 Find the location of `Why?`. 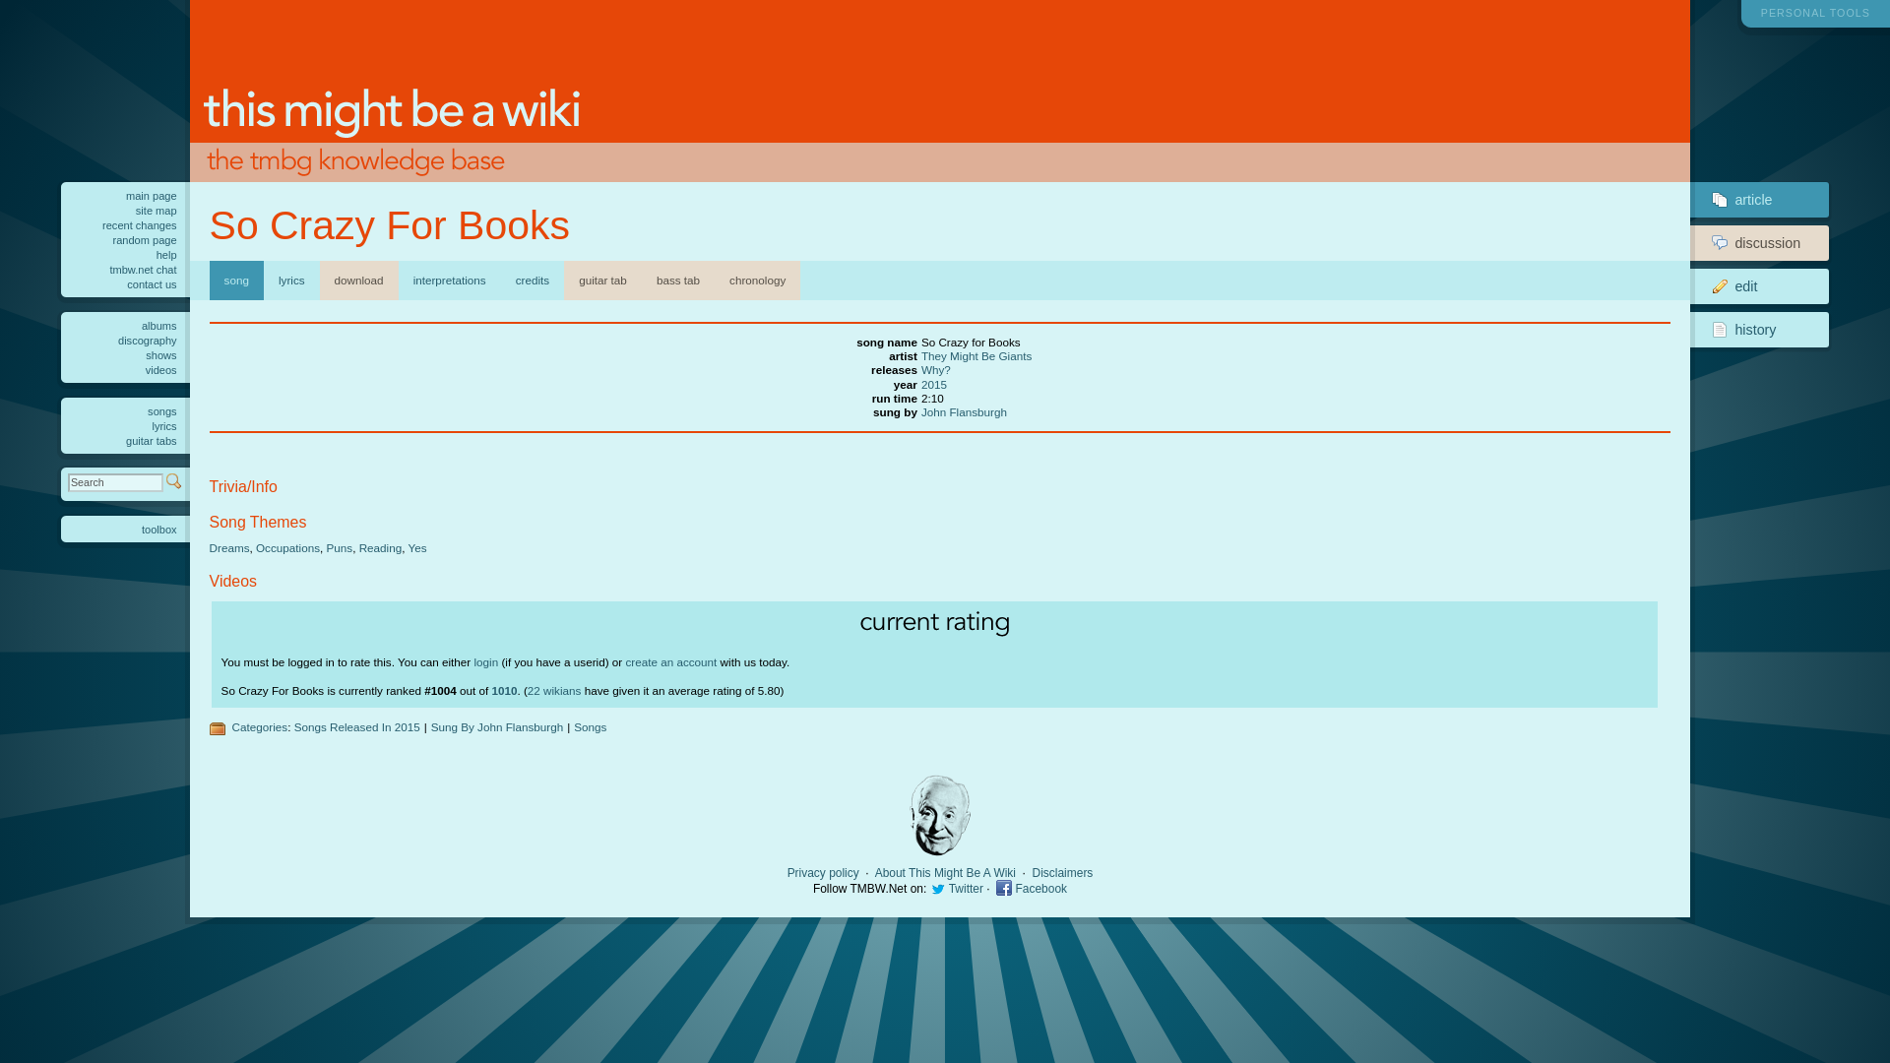

Why? is located at coordinates (670, 661).